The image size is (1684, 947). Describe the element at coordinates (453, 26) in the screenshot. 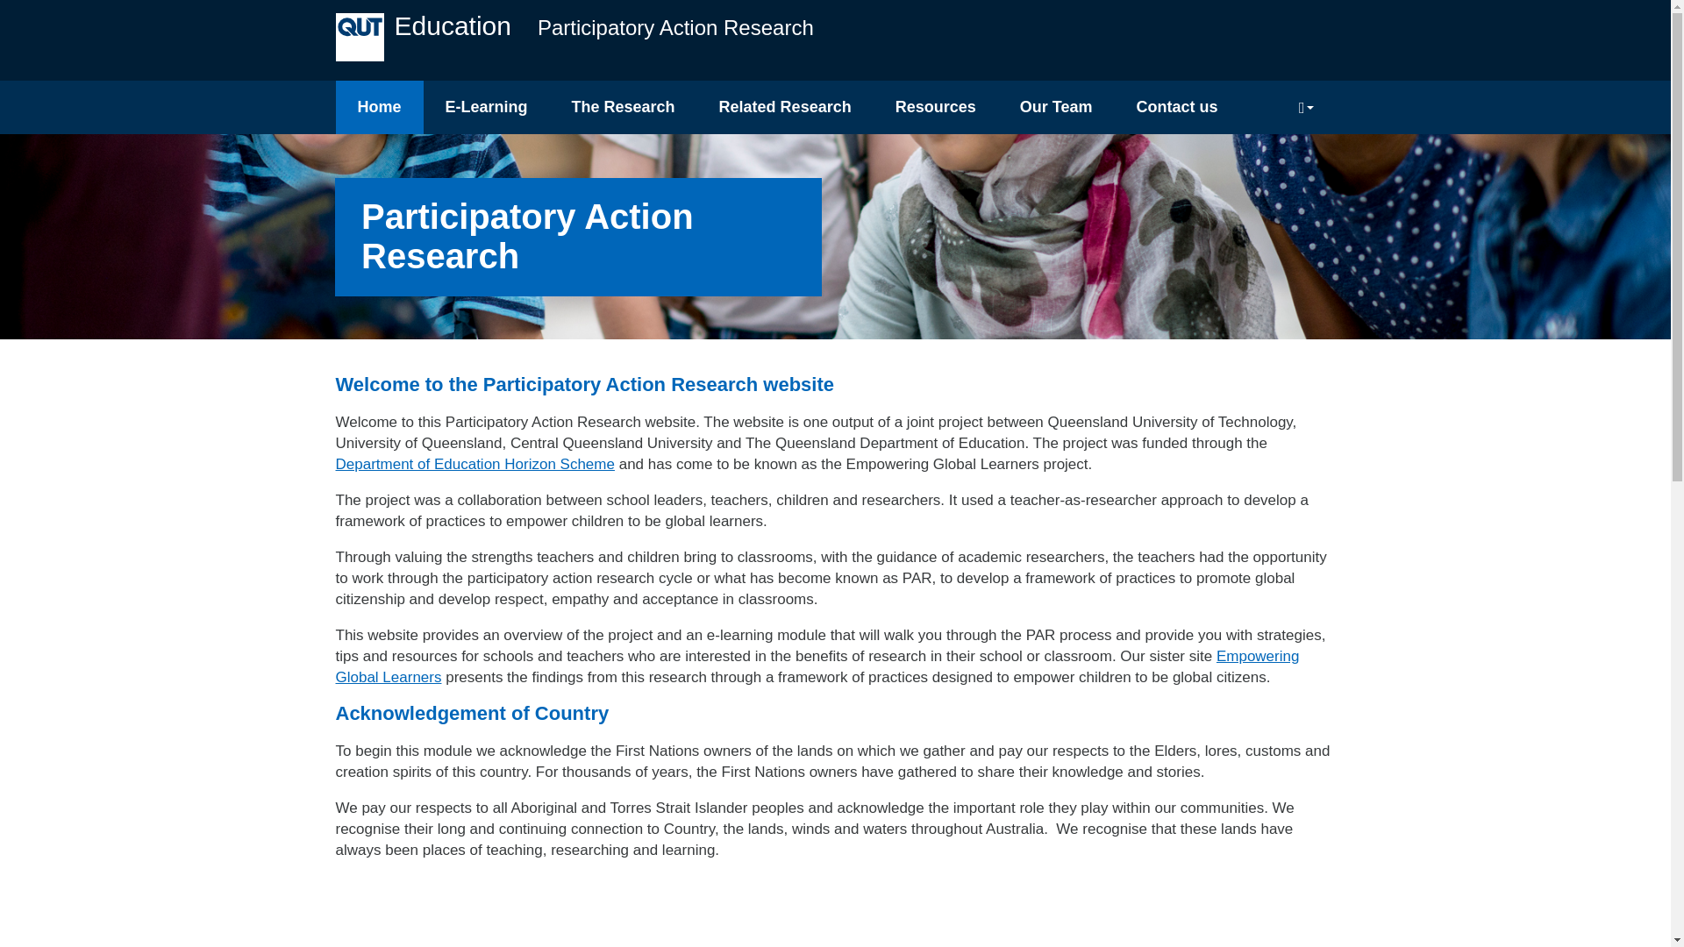

I see `Education` at that location.